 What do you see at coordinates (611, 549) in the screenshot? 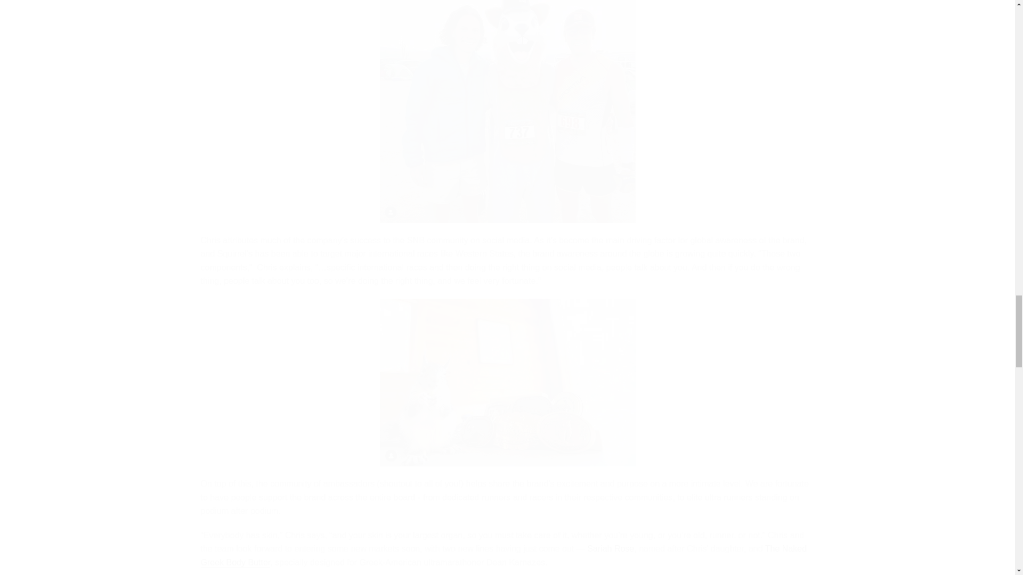
I see `Sariah Rose` at bounding box center [611, 549].